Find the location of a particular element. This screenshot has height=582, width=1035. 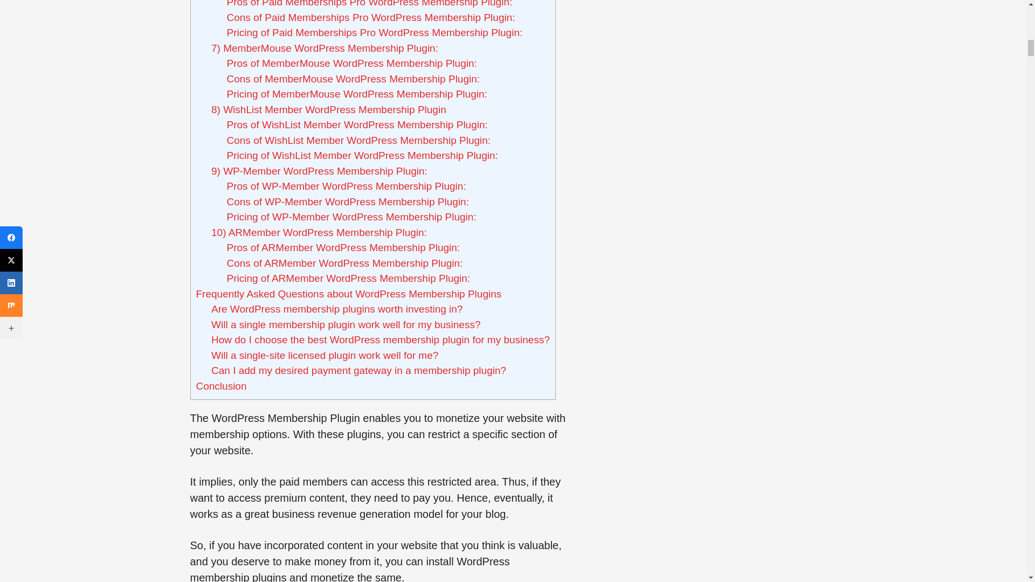

Pricing of Paid Memberships Pro WordPress Membership Plugin: is located at coordinates (374, 32).